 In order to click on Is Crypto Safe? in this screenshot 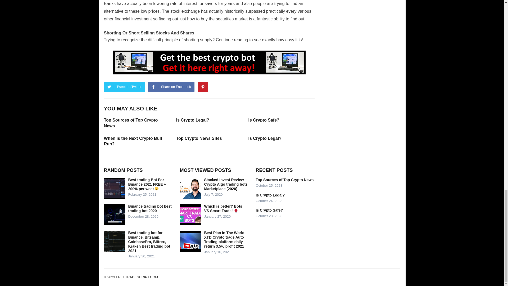, I will do `click(264, 120)`.